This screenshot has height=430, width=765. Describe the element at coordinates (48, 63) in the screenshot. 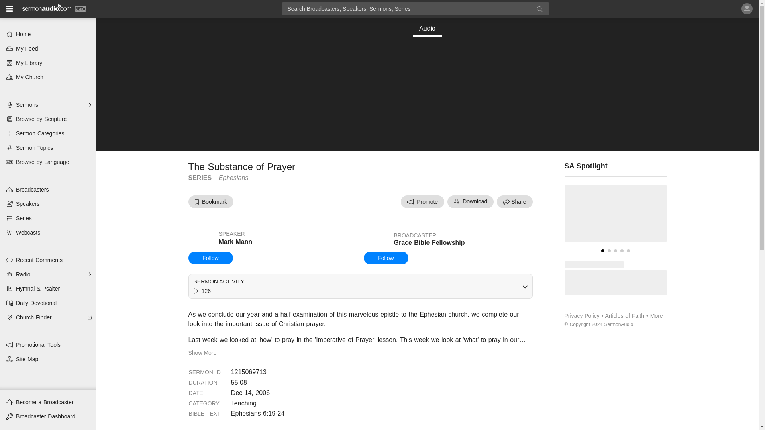

I see `My Library` at that location.